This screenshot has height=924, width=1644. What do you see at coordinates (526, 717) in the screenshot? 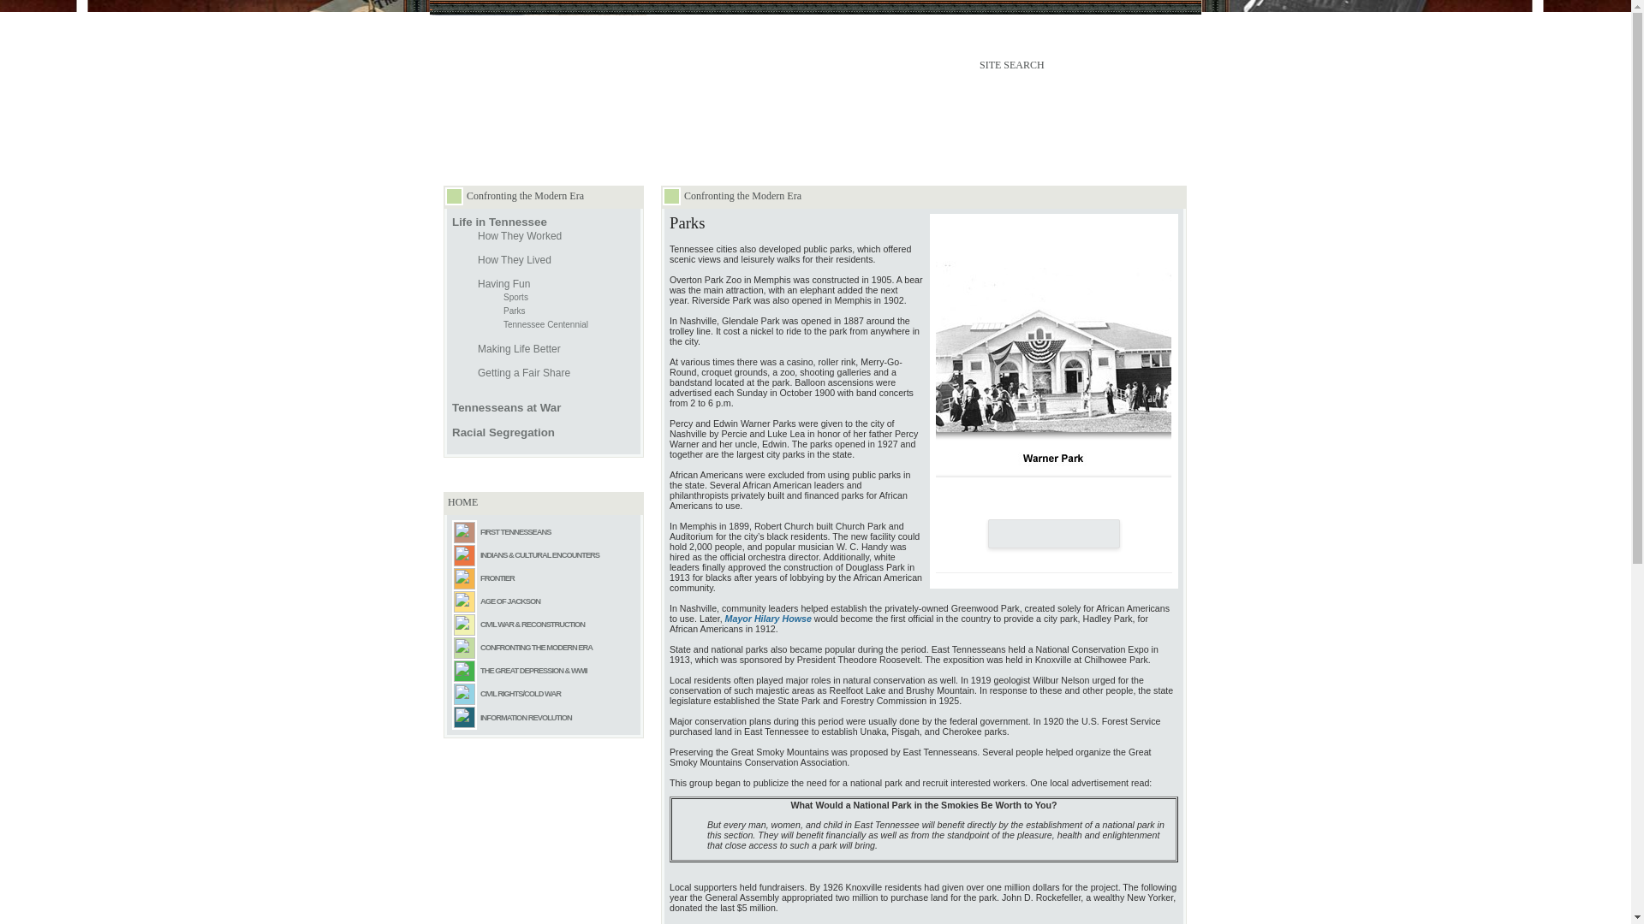
I see `INFORMATION REVOLUTION` at bounding box center [526, 717].